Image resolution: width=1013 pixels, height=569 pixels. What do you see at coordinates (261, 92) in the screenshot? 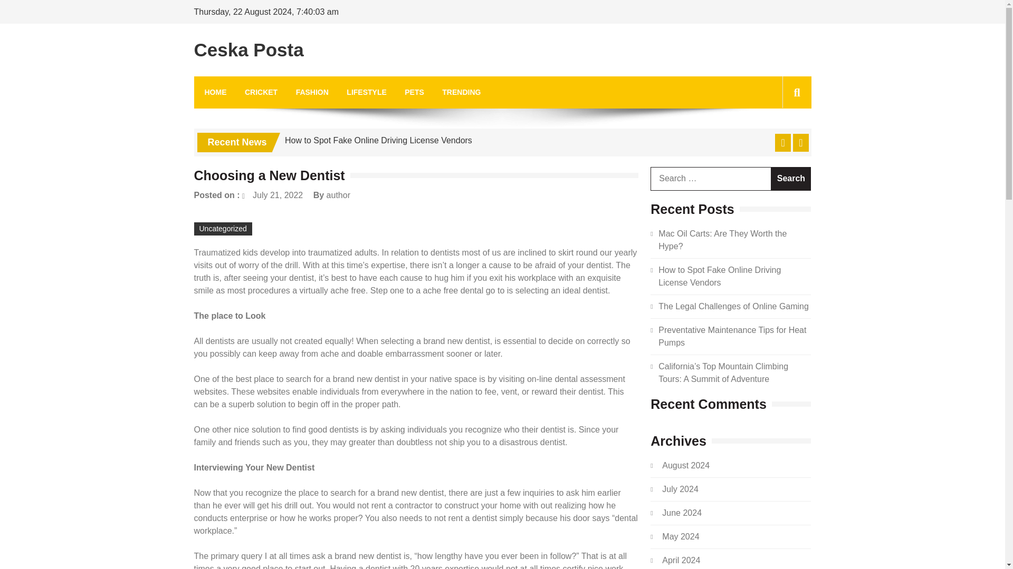
I see `CRICKET` at bounding box center [261, 92].